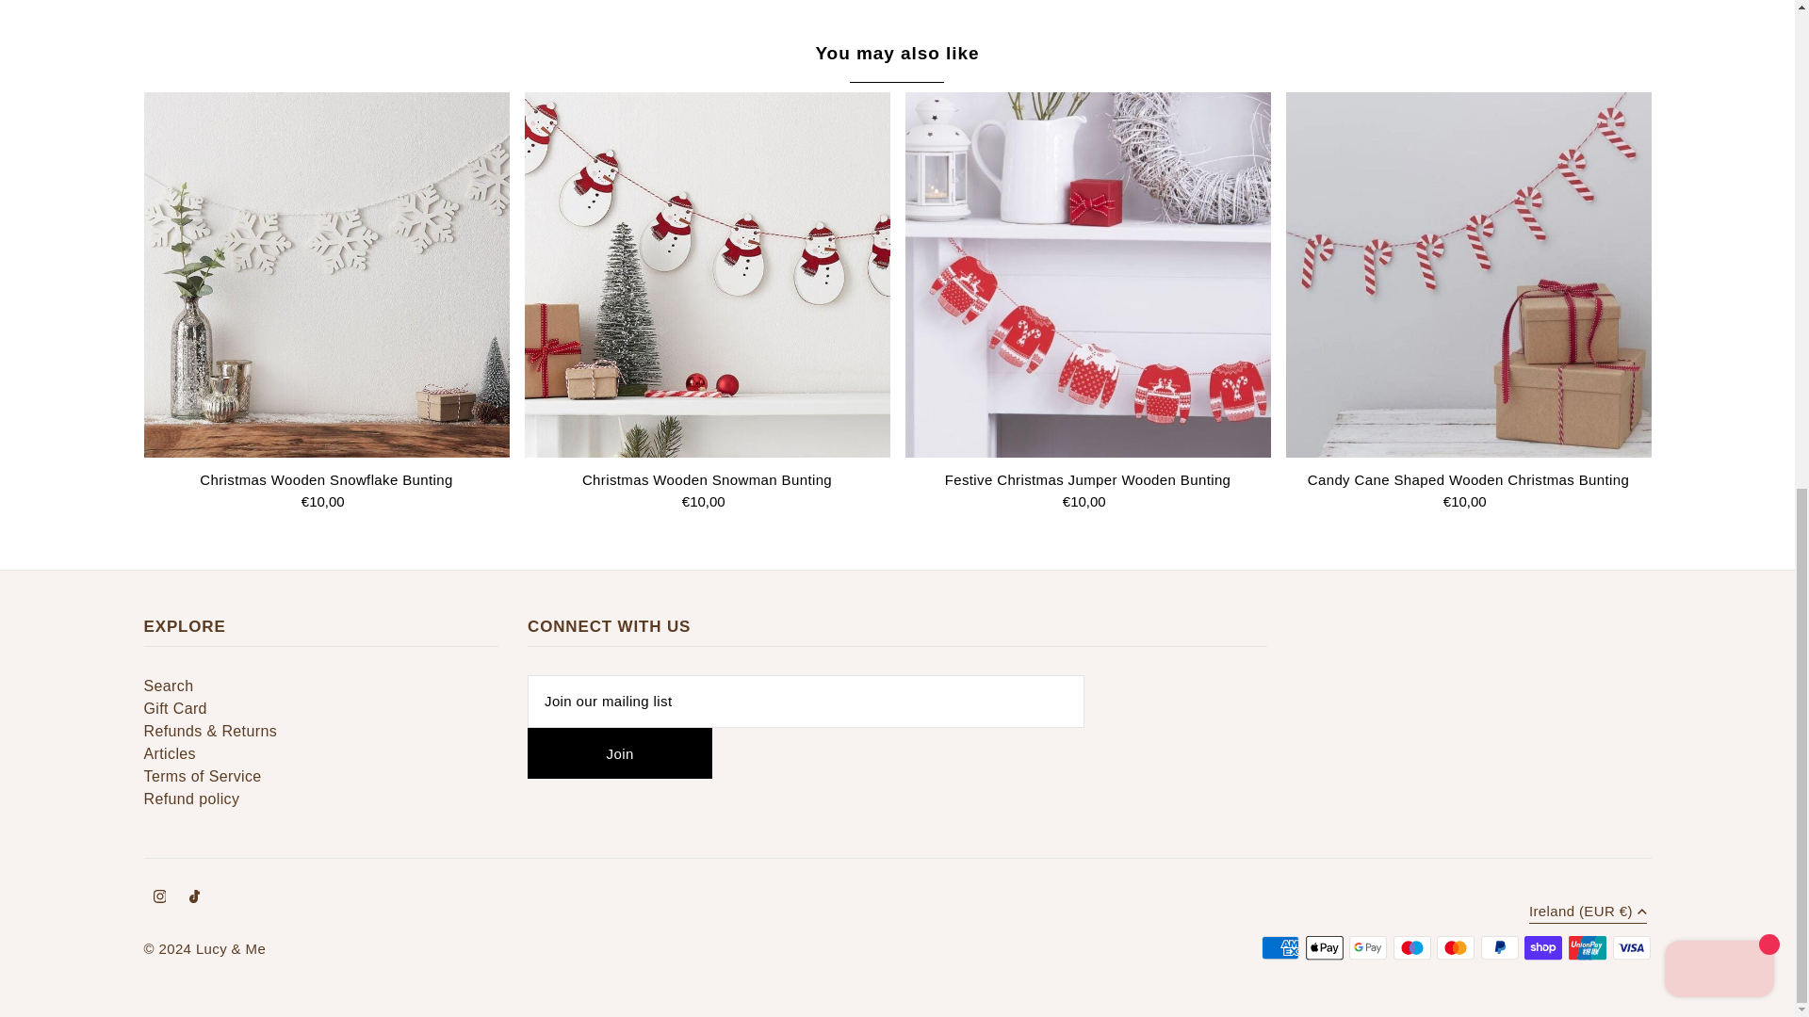  Describe the element at coordinates (1587, 947) in the screenshot. I see `Union Pay` at that location.